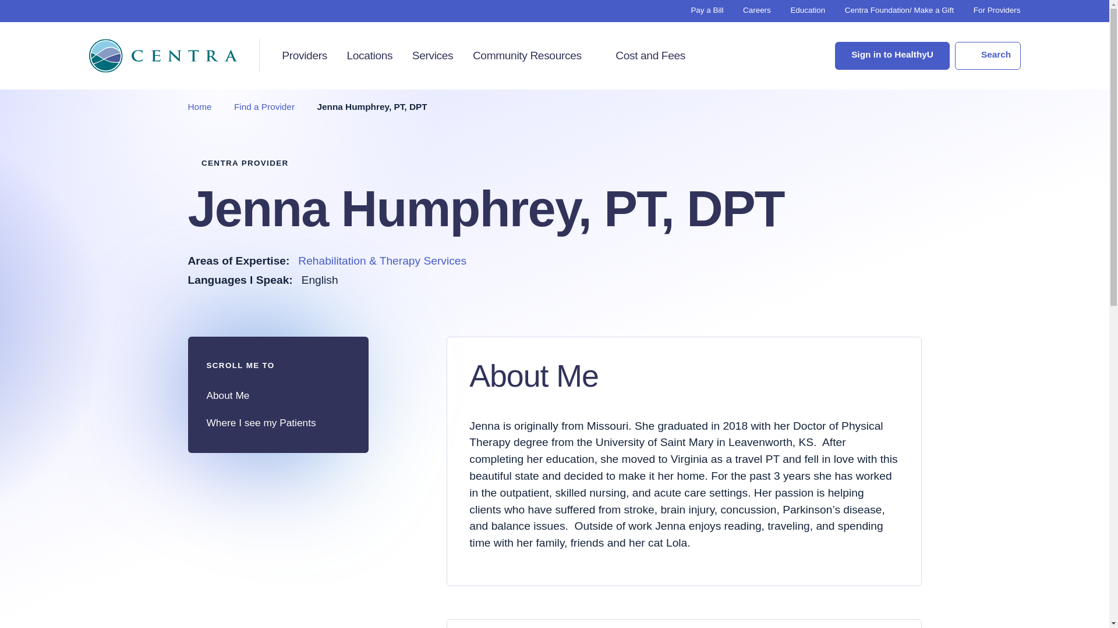 The width and height of the screenshot is (1118, 628). What do you see at coordinates (199, 106) in the screenshot?
I see `Home` at bounding box center [199, 106].